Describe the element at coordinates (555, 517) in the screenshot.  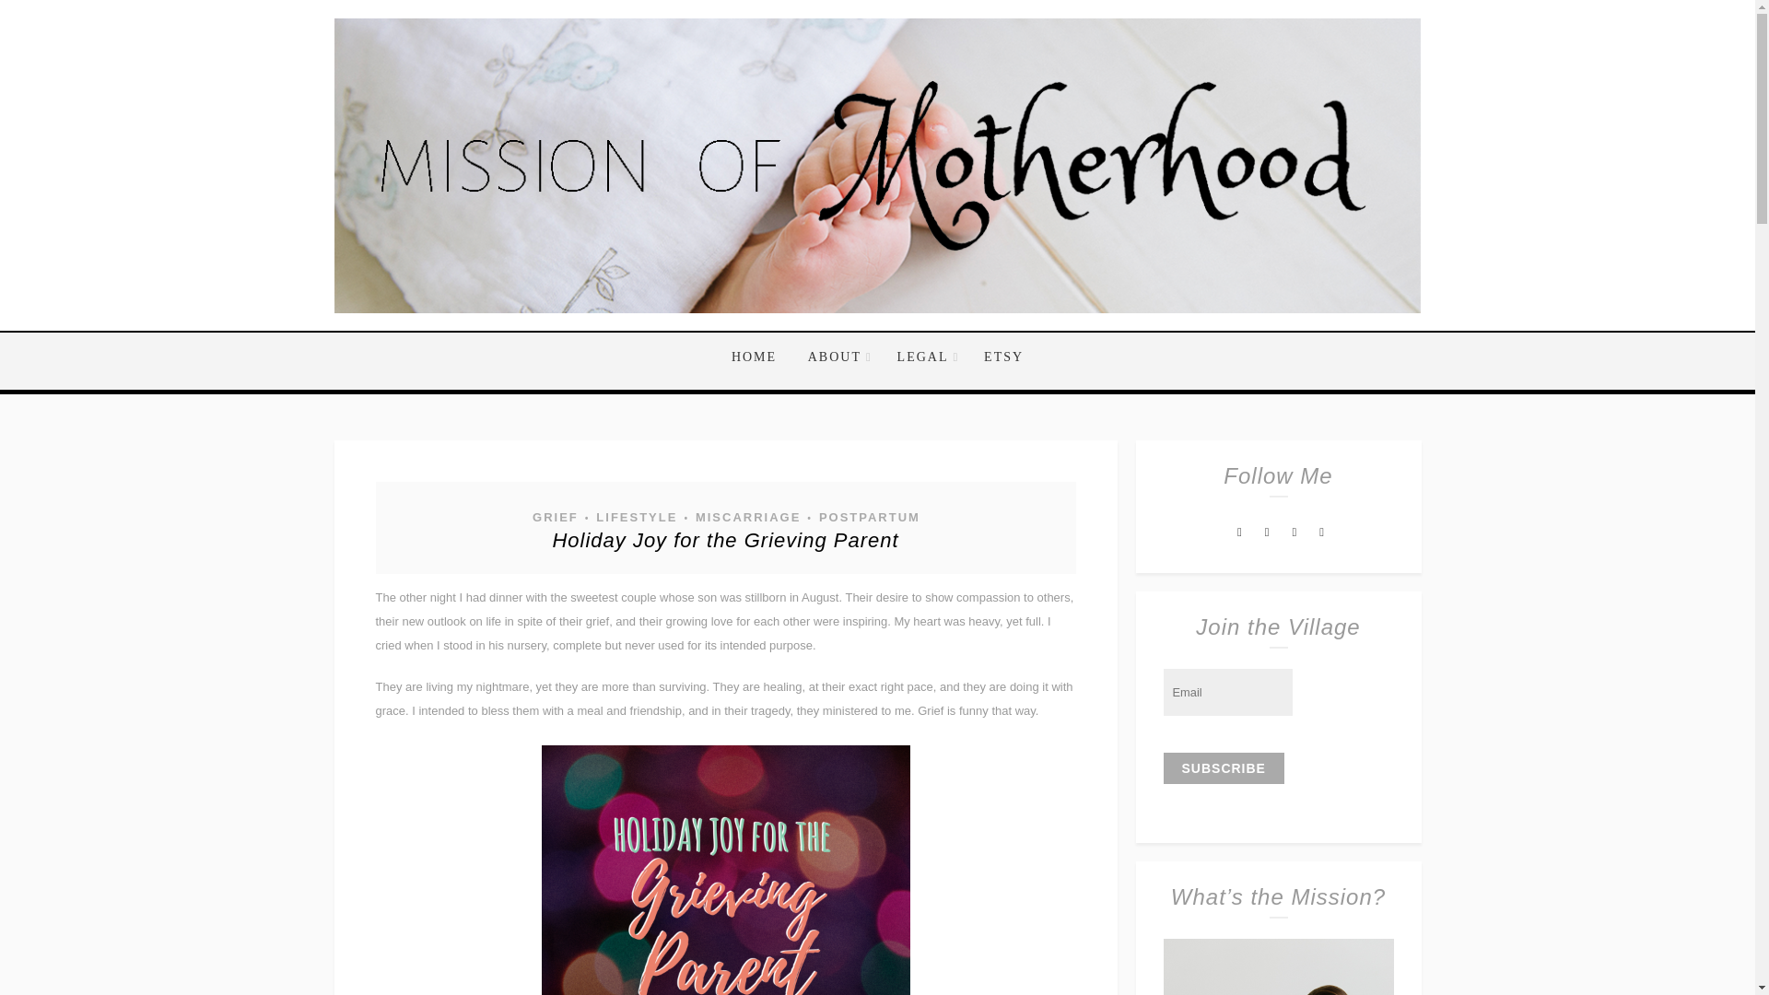
I see `GRIEF` at that location.